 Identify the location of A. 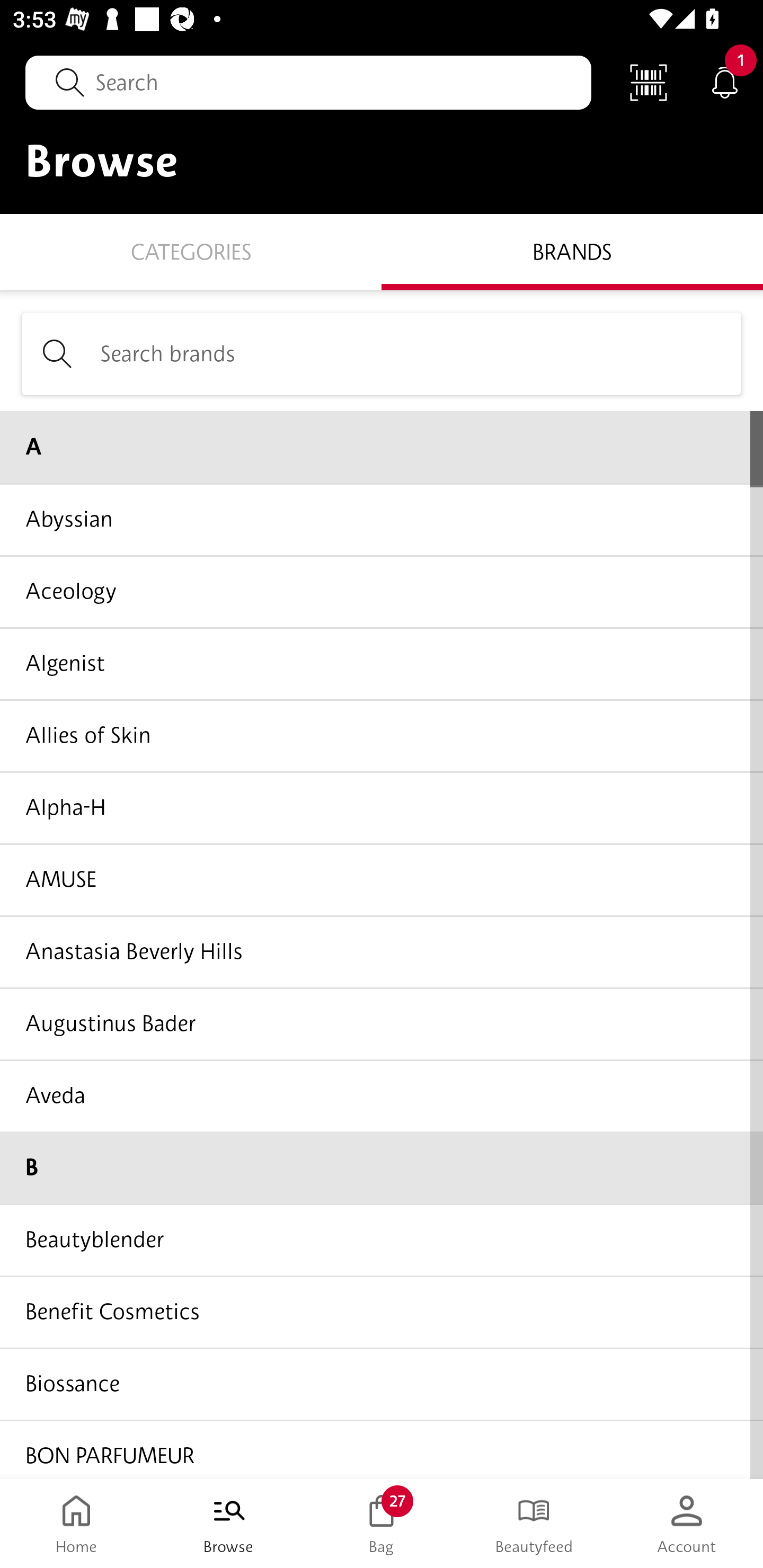
(381, 447).